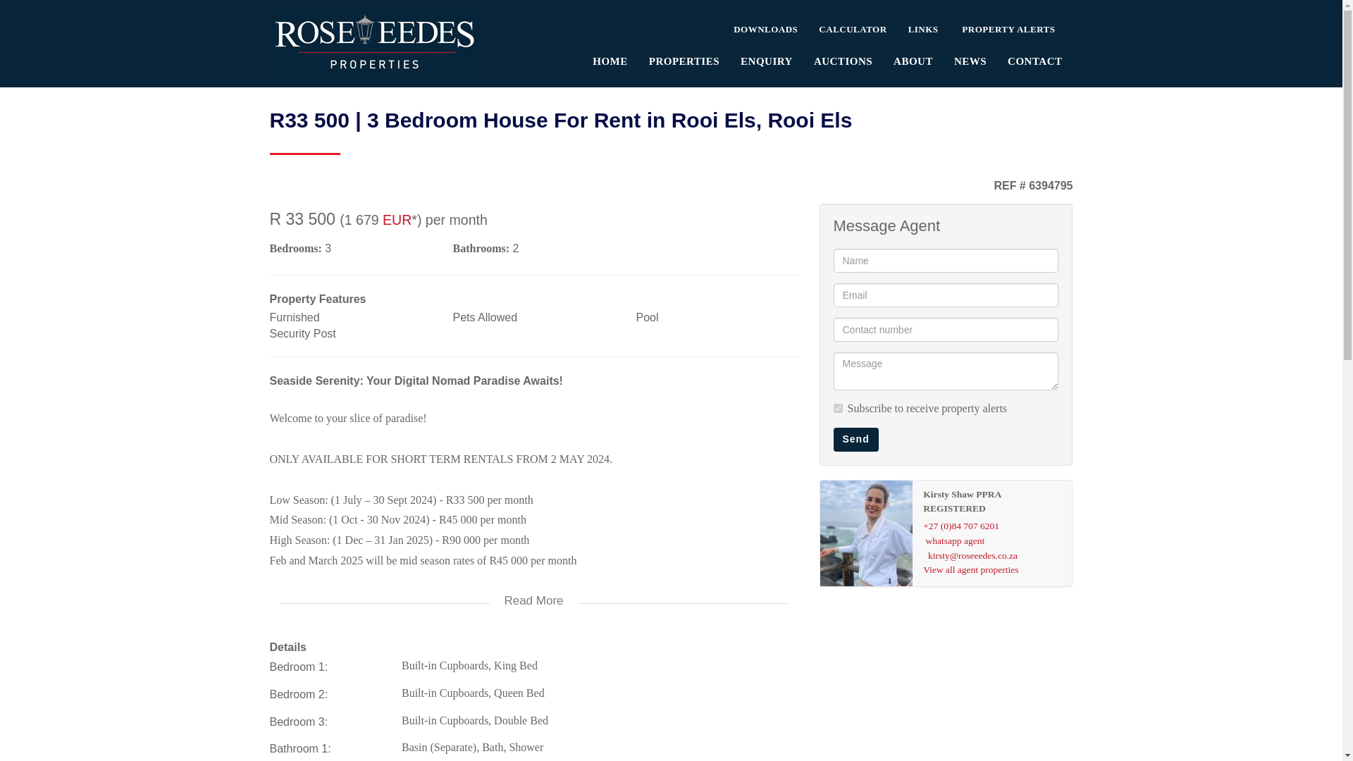  Describe the element at coordinates (843, 59) in the screenshot. I see `AUCTIONS` at that location.